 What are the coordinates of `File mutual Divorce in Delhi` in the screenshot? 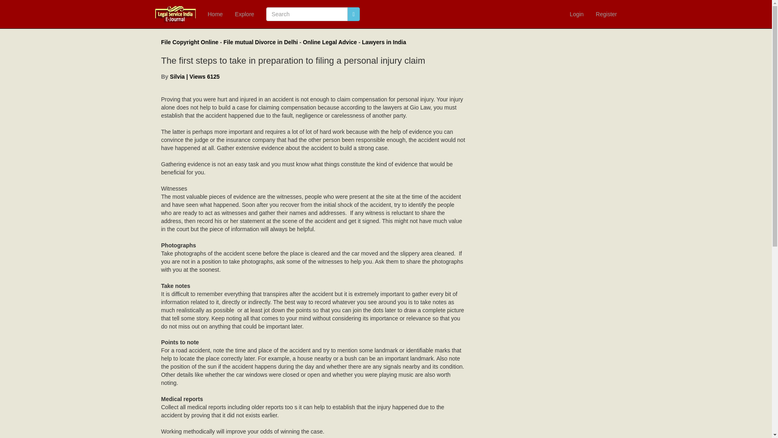 It's located at (261, 42).